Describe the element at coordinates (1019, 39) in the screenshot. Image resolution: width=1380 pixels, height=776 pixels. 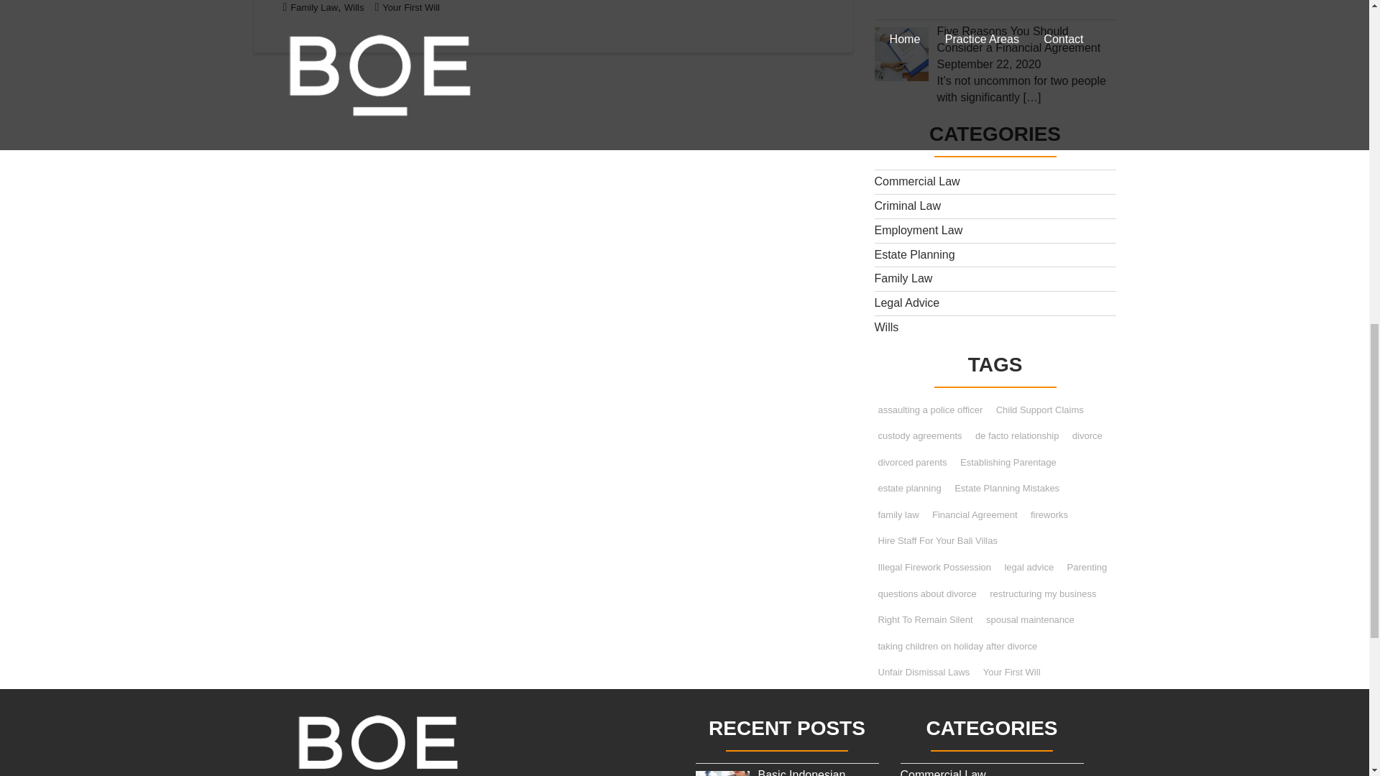
I see `Five Reasons You Should Consider a Financial Agreement` at that location.